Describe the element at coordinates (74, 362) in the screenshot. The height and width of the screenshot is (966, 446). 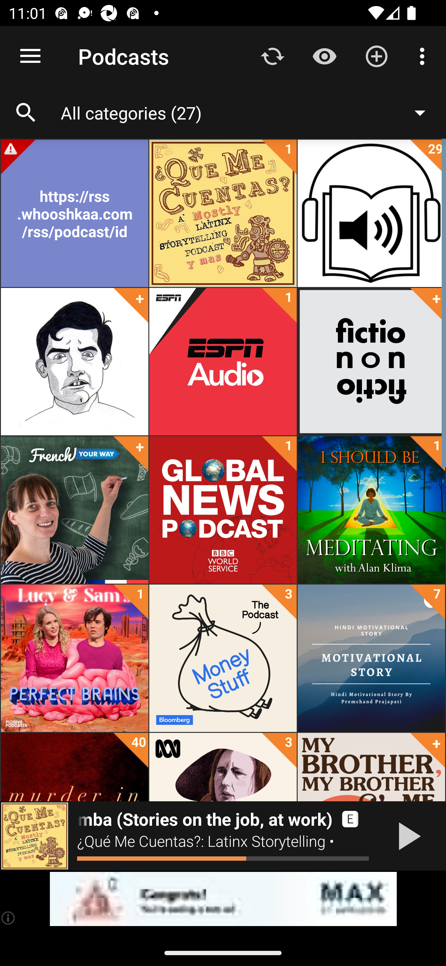
I see `Cooking Issues with Dave Arnold +` at that location.